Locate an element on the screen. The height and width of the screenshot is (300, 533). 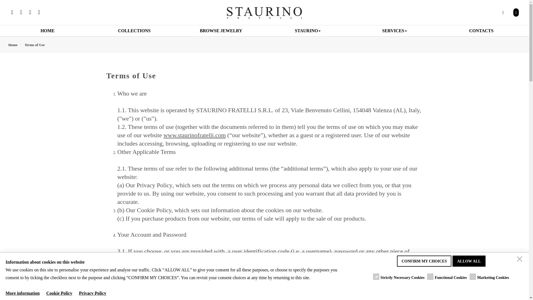
BROWSE JEWELRY is located at coordinates (221, 31).